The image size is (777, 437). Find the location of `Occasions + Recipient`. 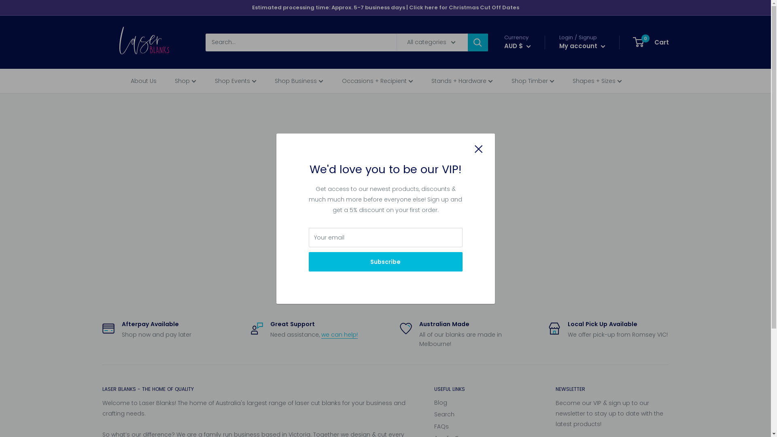

Occasions + Recipient is located at coordinates (384, 81).